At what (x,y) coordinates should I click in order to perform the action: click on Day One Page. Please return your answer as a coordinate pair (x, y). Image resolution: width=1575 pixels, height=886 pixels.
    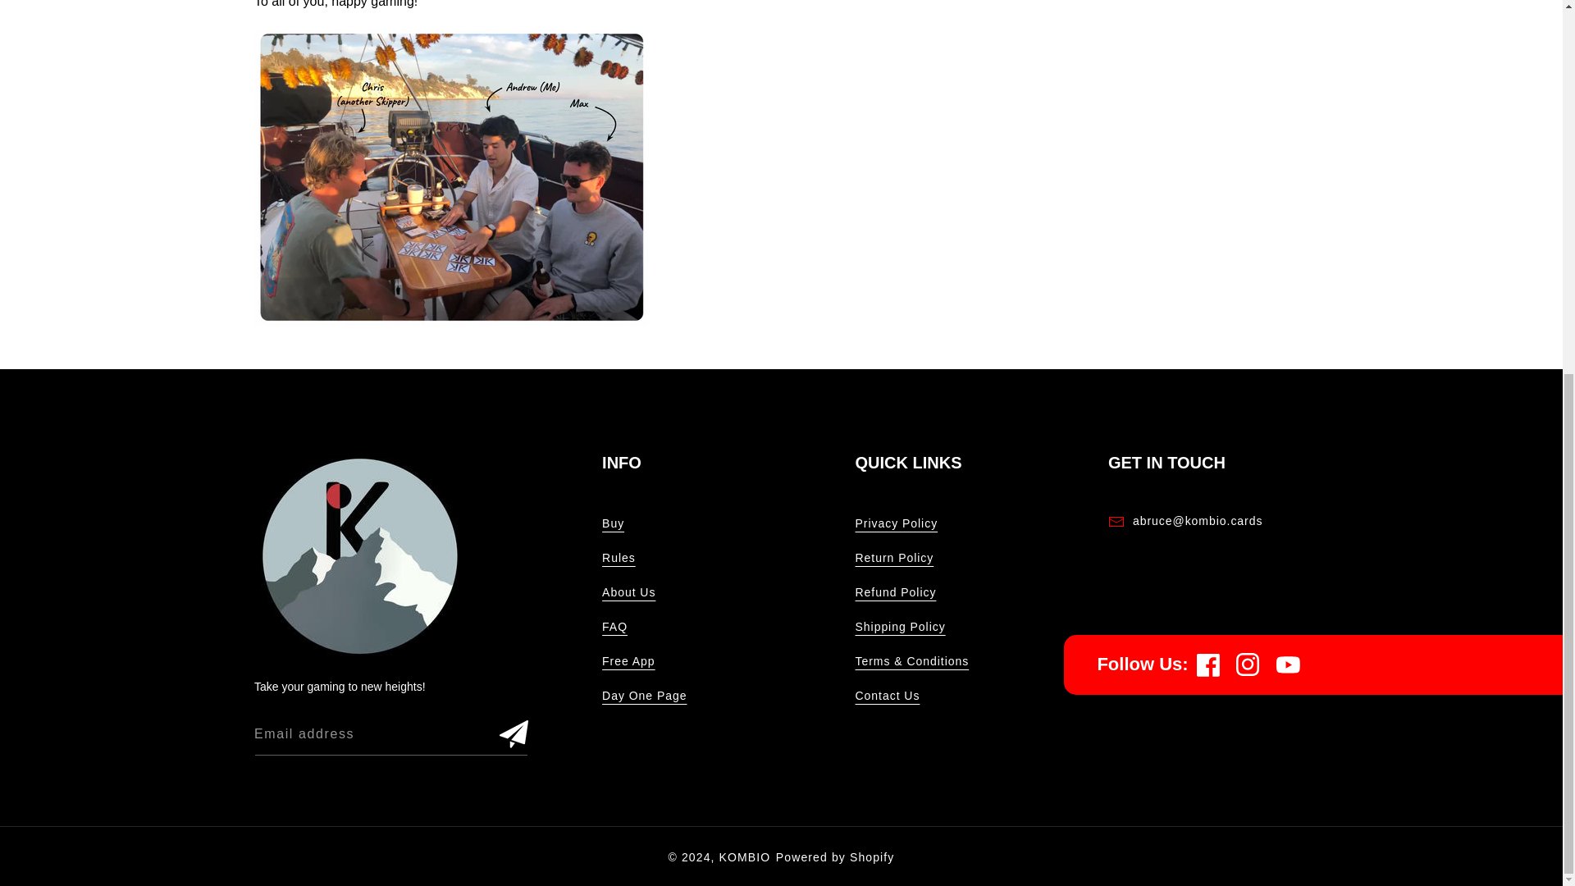
    Looking at the image, I should click on (644, 696).